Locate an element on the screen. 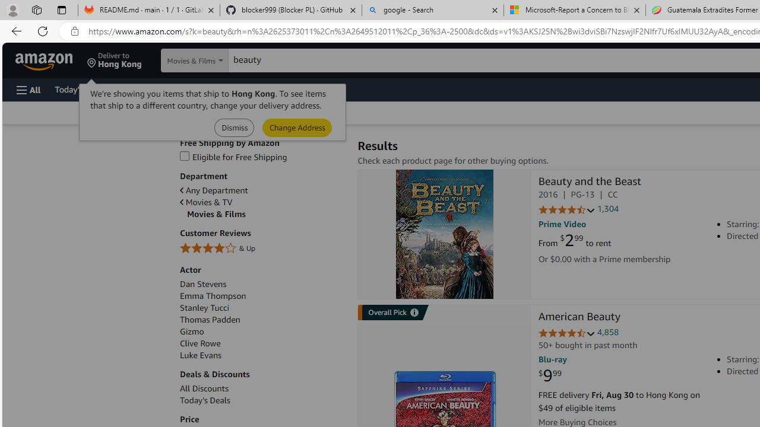 This screenshot has width=760, height=427. Submit is located at coordinates (297, 127).